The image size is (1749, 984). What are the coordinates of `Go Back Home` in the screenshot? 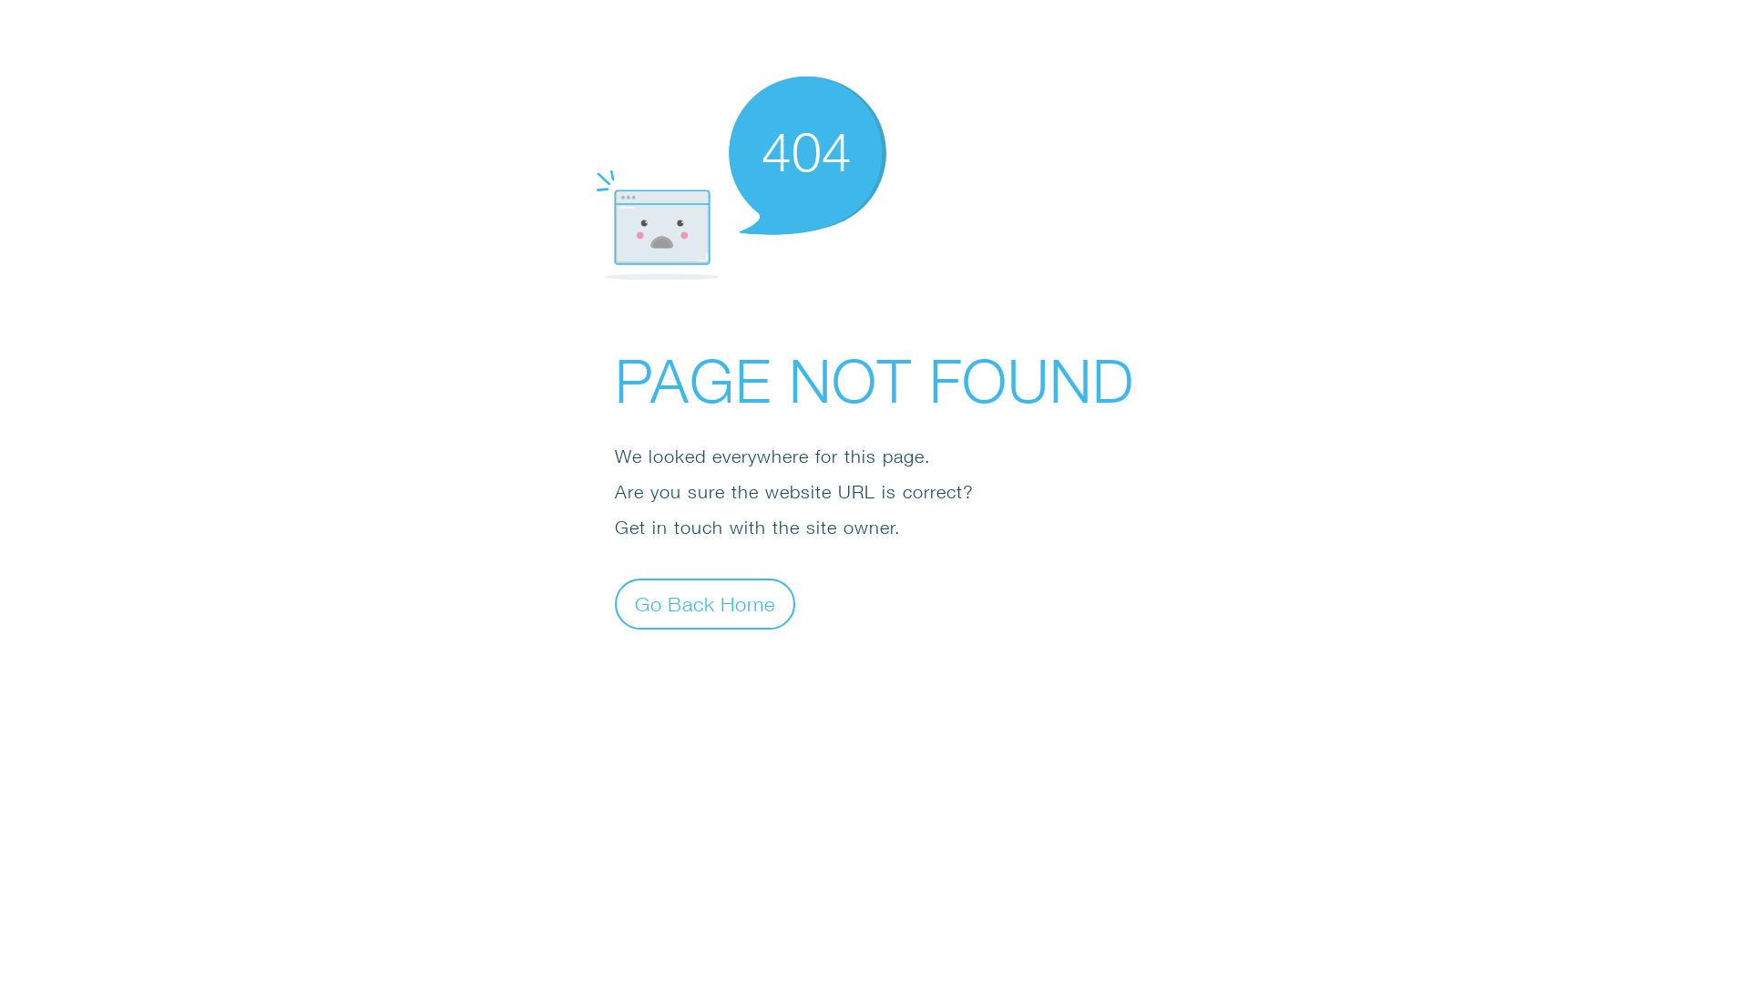 It's located at (705, 603).